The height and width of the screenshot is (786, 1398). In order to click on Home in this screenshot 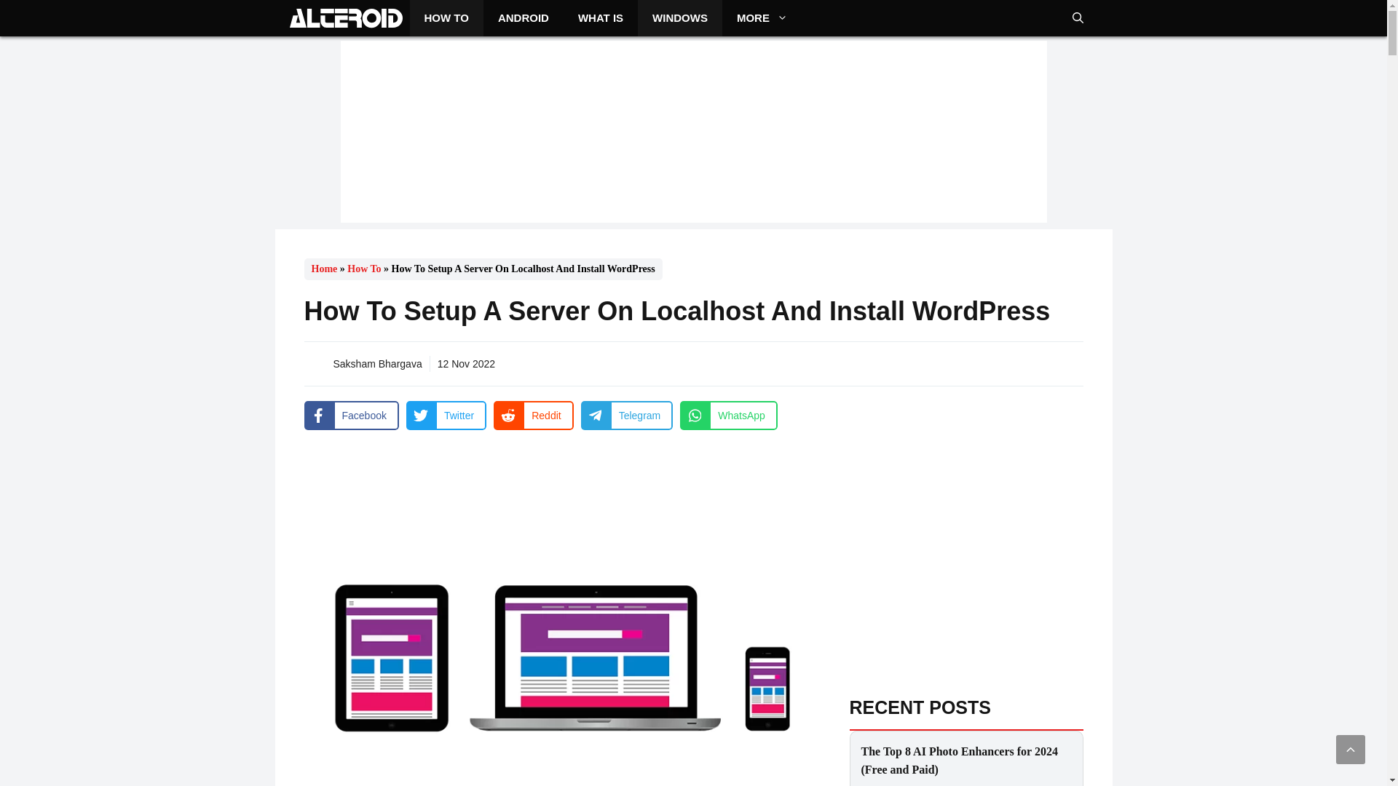, I will do `click(325, 268)`.